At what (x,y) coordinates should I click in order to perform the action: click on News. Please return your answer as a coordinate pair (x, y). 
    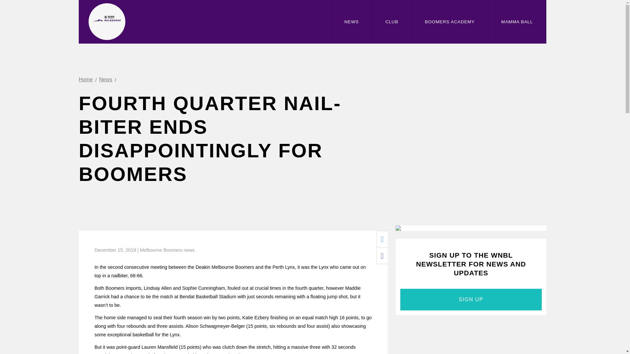
    Looking at the image, I should click on (105, 79).